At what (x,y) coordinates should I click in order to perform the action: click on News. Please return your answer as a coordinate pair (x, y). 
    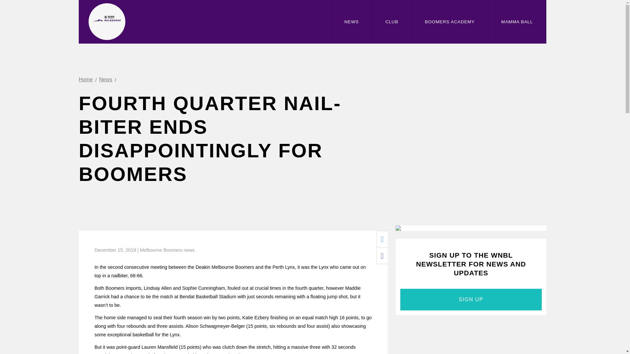
    Looking at the image, I should click on (105, 79).